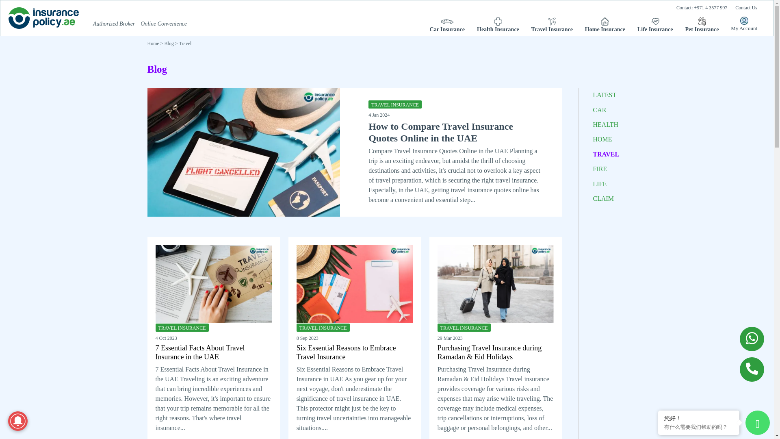 The height and width of the screenshot is (439, 780). Describe the element at coordinates (185, 43) in the screenshot. I see `Go to Travel.` at that location.